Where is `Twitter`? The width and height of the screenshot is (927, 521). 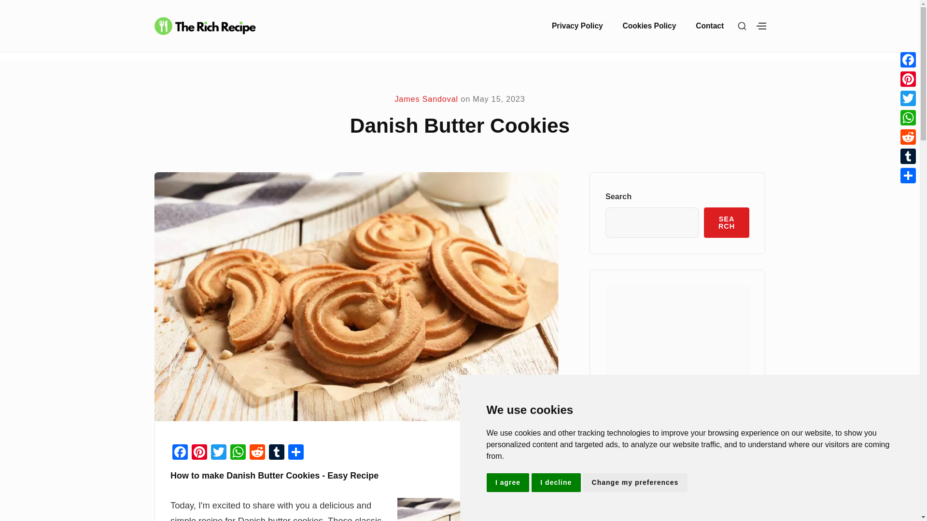
Twitter is located at coordinates (218, 453).